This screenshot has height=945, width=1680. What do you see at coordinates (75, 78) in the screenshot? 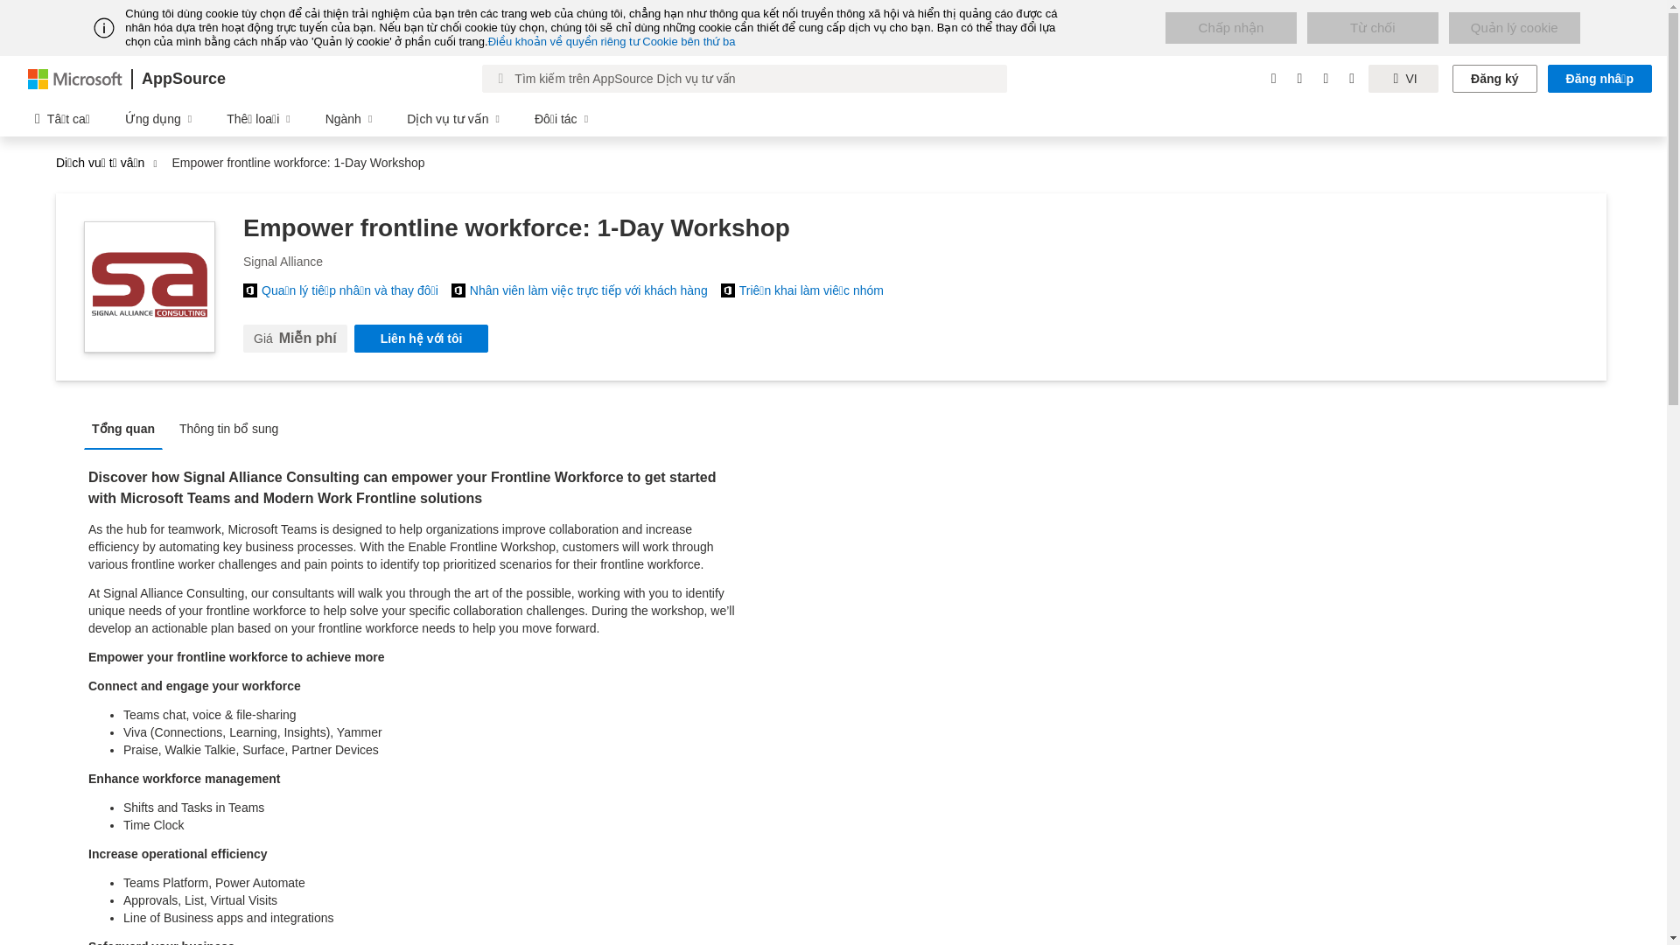
I see `Microsoft` at bounding box center [75, 78].